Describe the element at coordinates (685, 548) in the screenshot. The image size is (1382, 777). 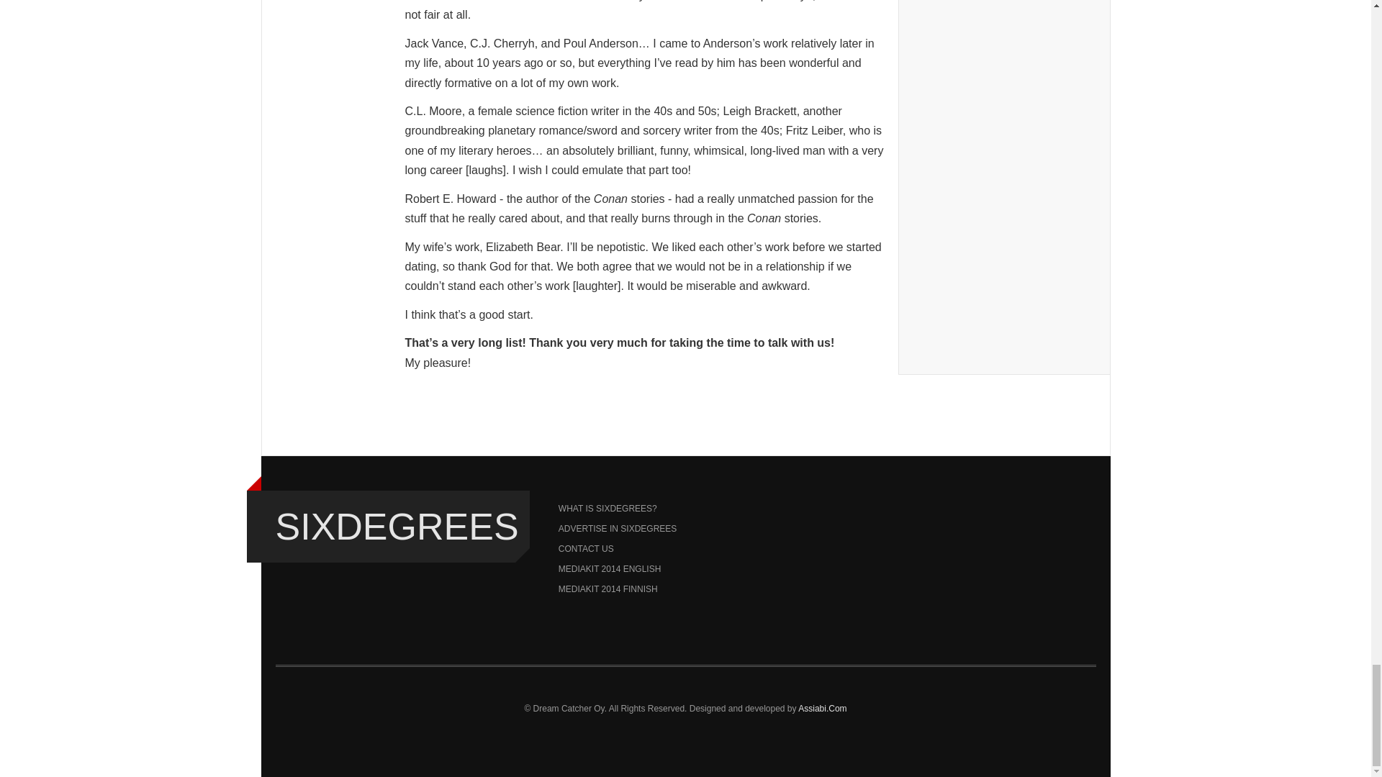
I see `CONTACT US` at that location.